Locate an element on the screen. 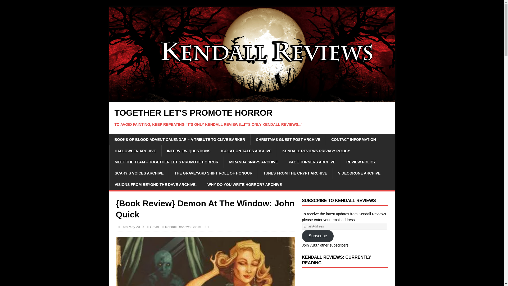 The width and height of the screenshot is (508, 286). TUNES FROM THE CRYPT ARCHIVE is located at coordinates (295, 173).